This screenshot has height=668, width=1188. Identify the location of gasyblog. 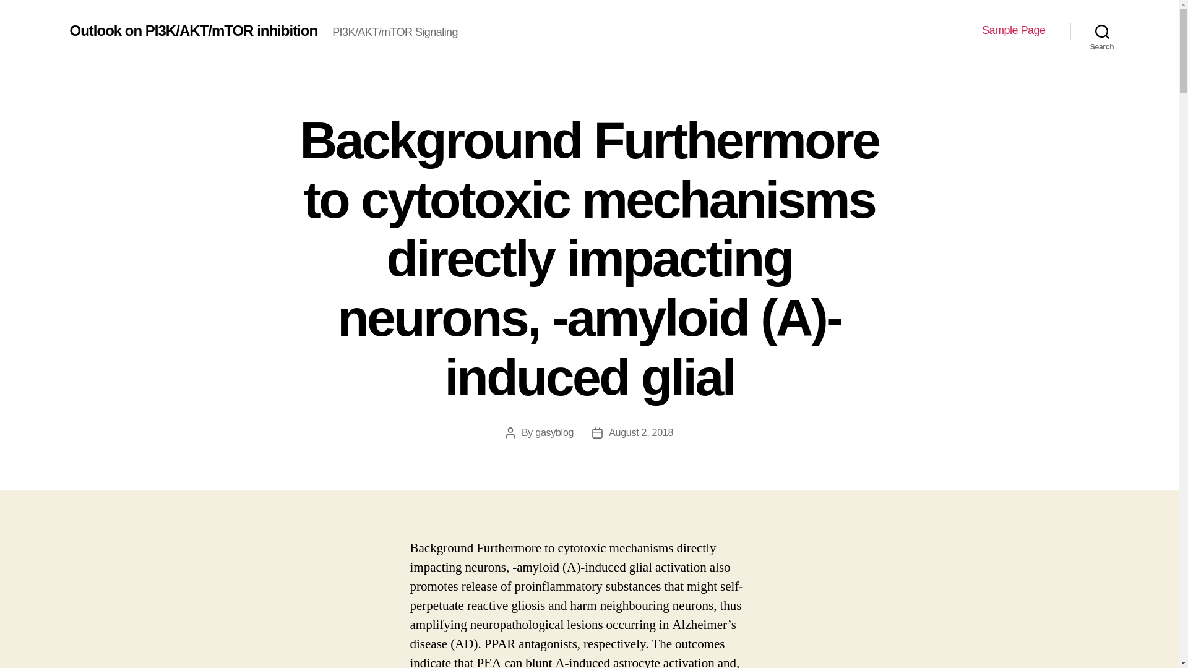
(554, 433).